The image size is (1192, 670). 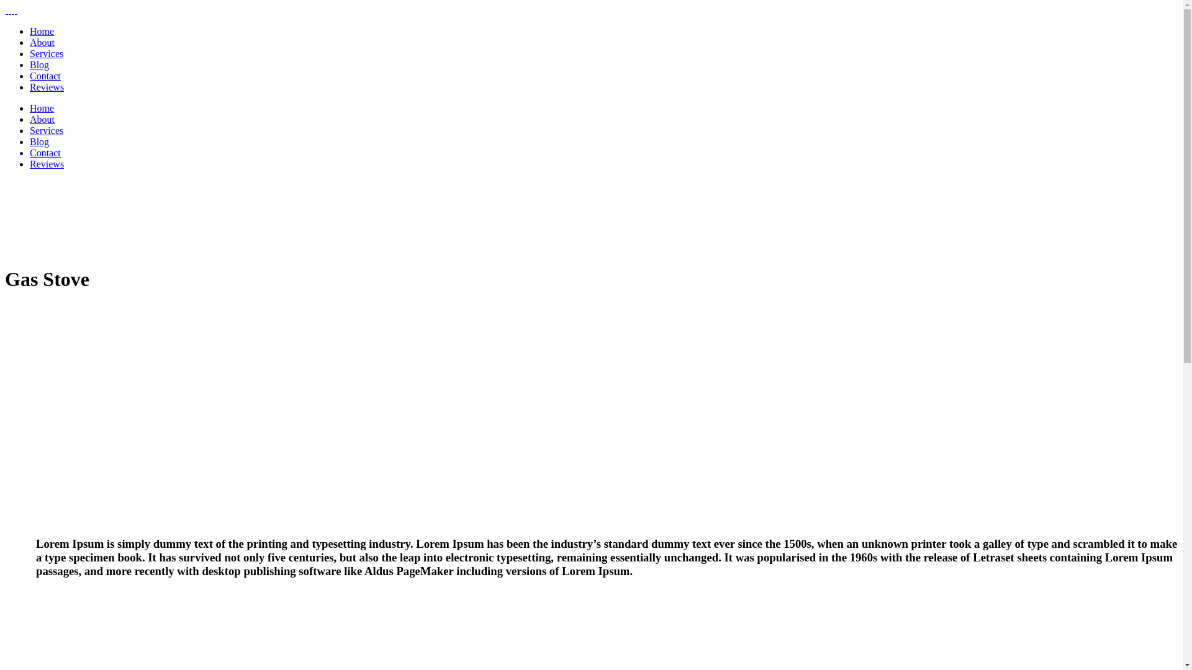 What do you see at coordinates (42, 31) in the screenshot?
I see `Home` at bounding box center [42, 31].